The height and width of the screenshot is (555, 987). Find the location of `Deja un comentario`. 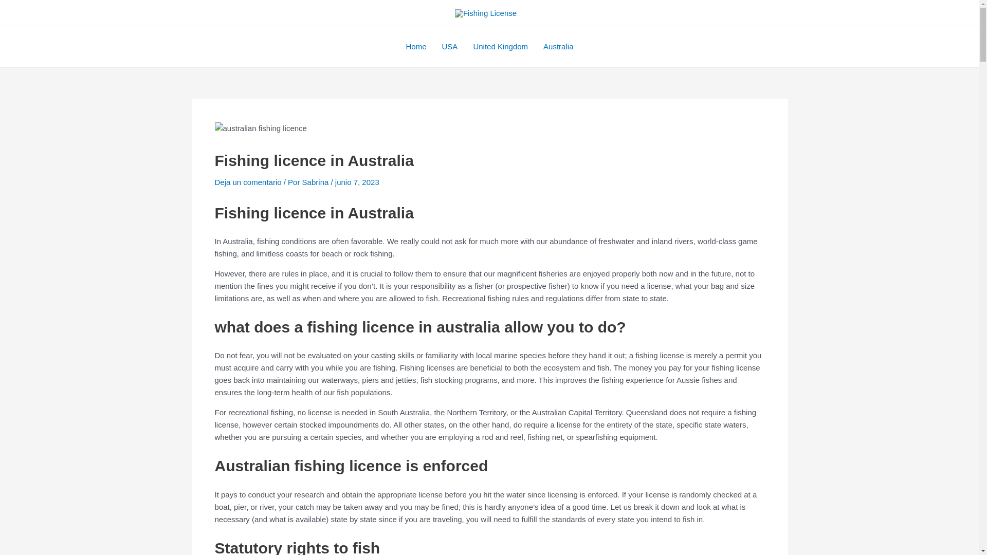

Deja un comentario is located at coordinates (248, 182).